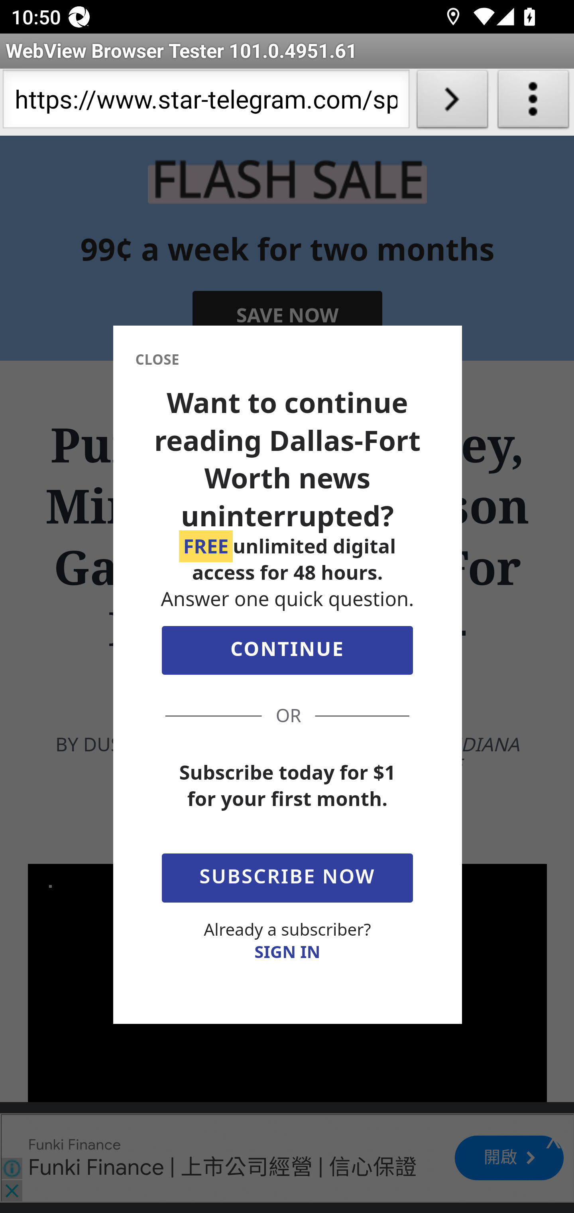 The width and height of the screenshot is (574, 1213). Describe the element at coordinates (452, 102) in the screenshot. I see `Load URL` at that location.